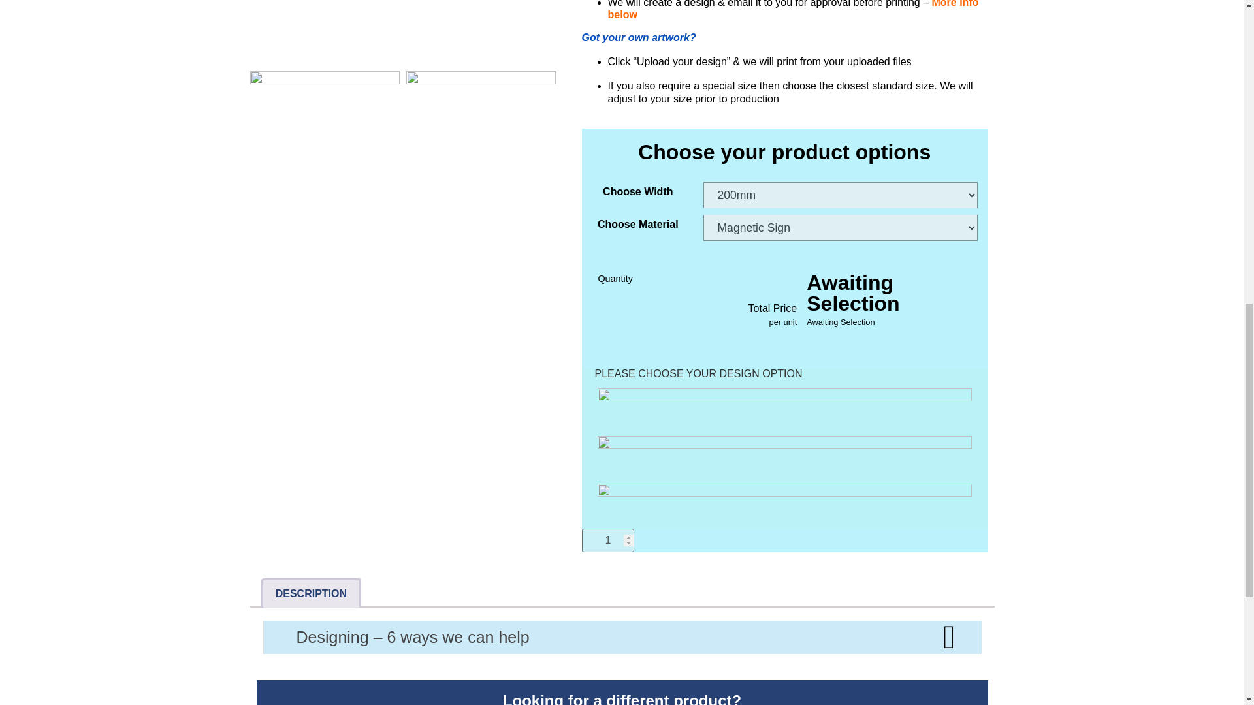 The width and height of the screenshot is (1254, 705). Describe the element at coordinates (607, 540) in the screenshot. I see `1` at that location.